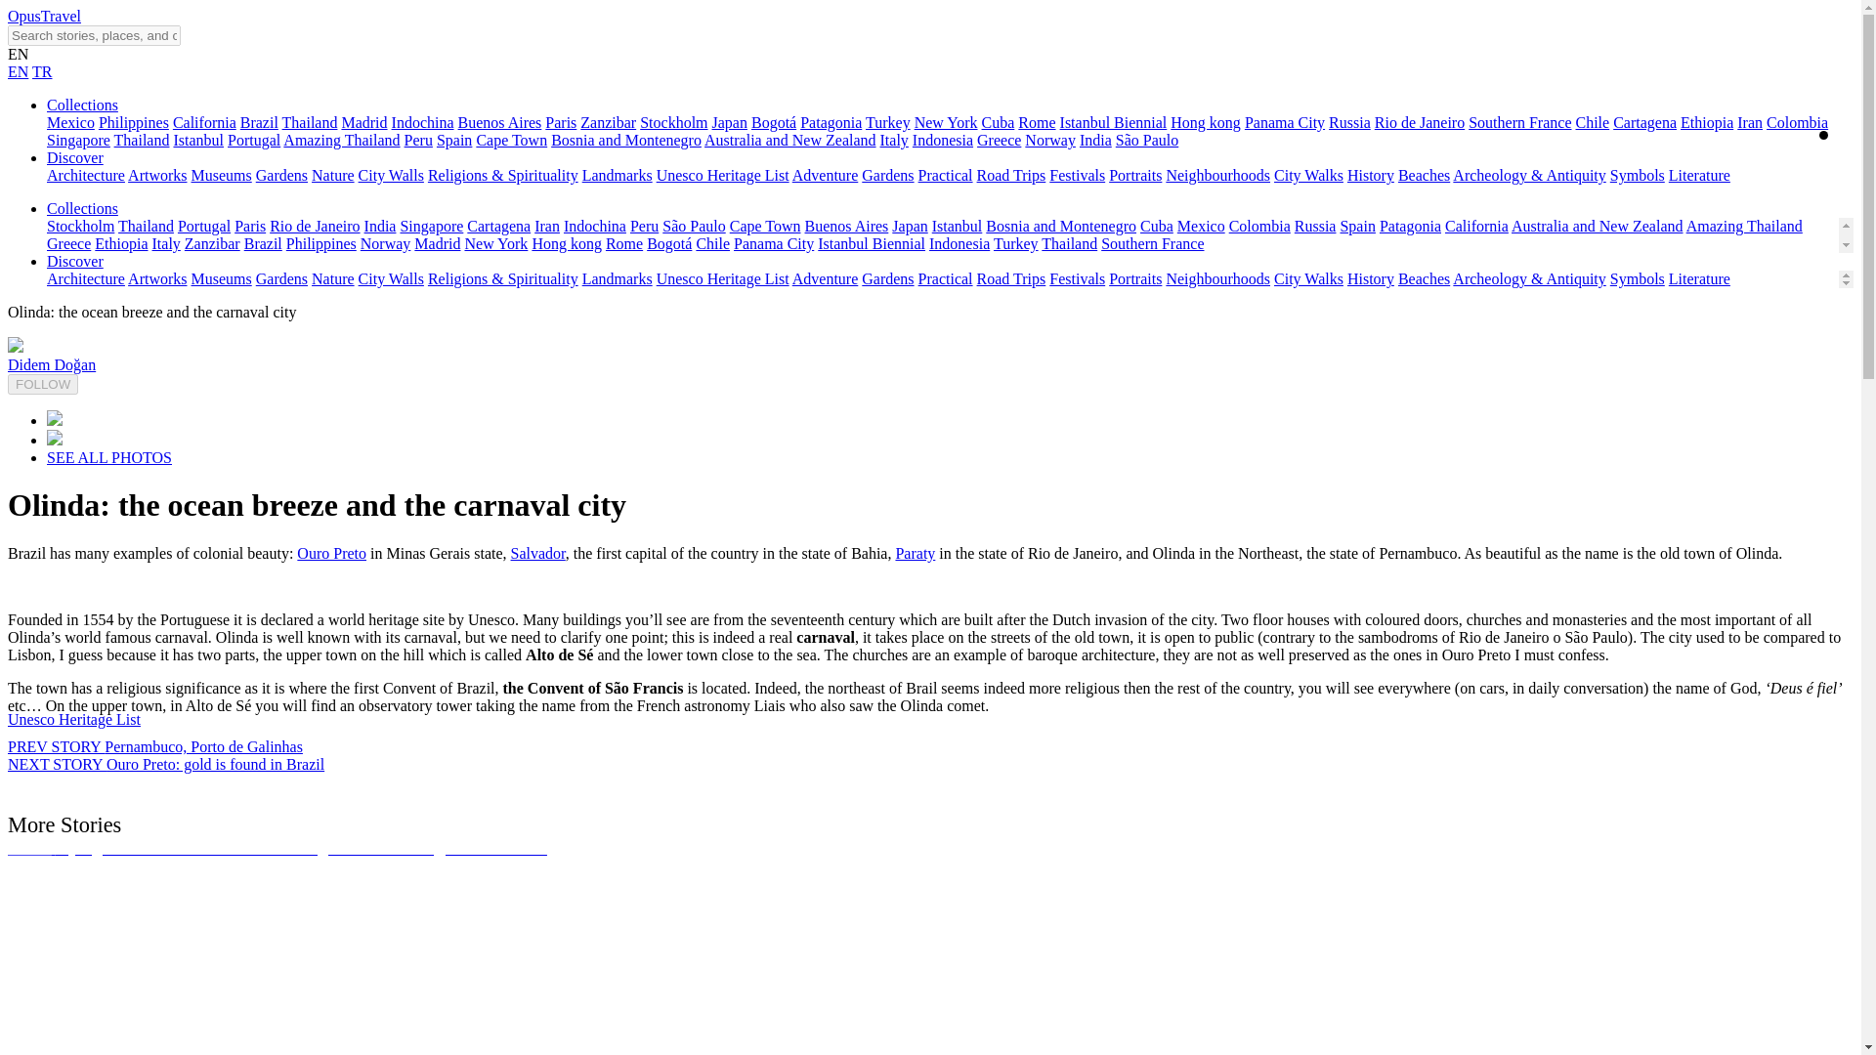  Describe the element at coordinates (998, 121) in the screenshot. I see `Cuba` at that location.